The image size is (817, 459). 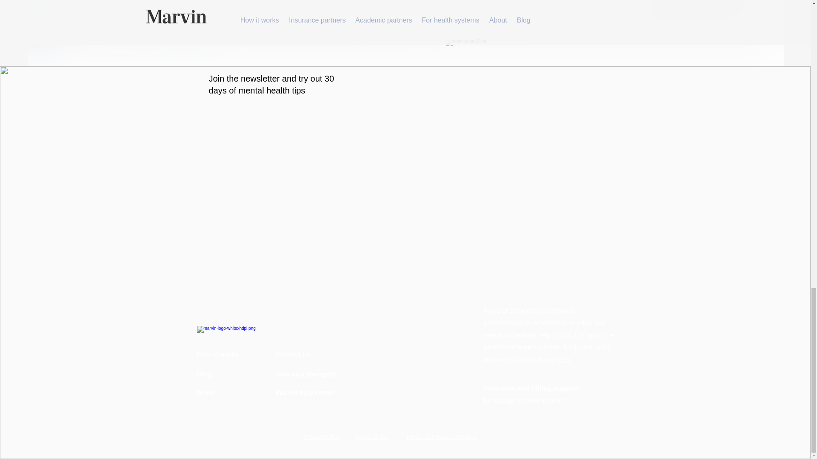 I want to click on Join as a therapist, so click(x=306, y=374).